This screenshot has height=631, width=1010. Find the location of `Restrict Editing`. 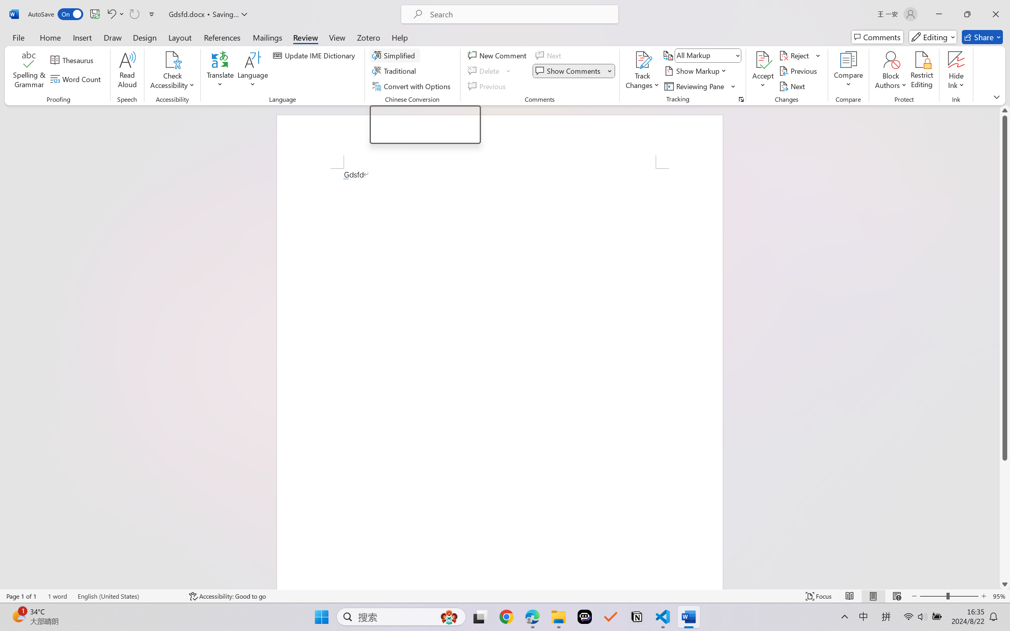

Restrict Editing is located at coordinates (425, 125).